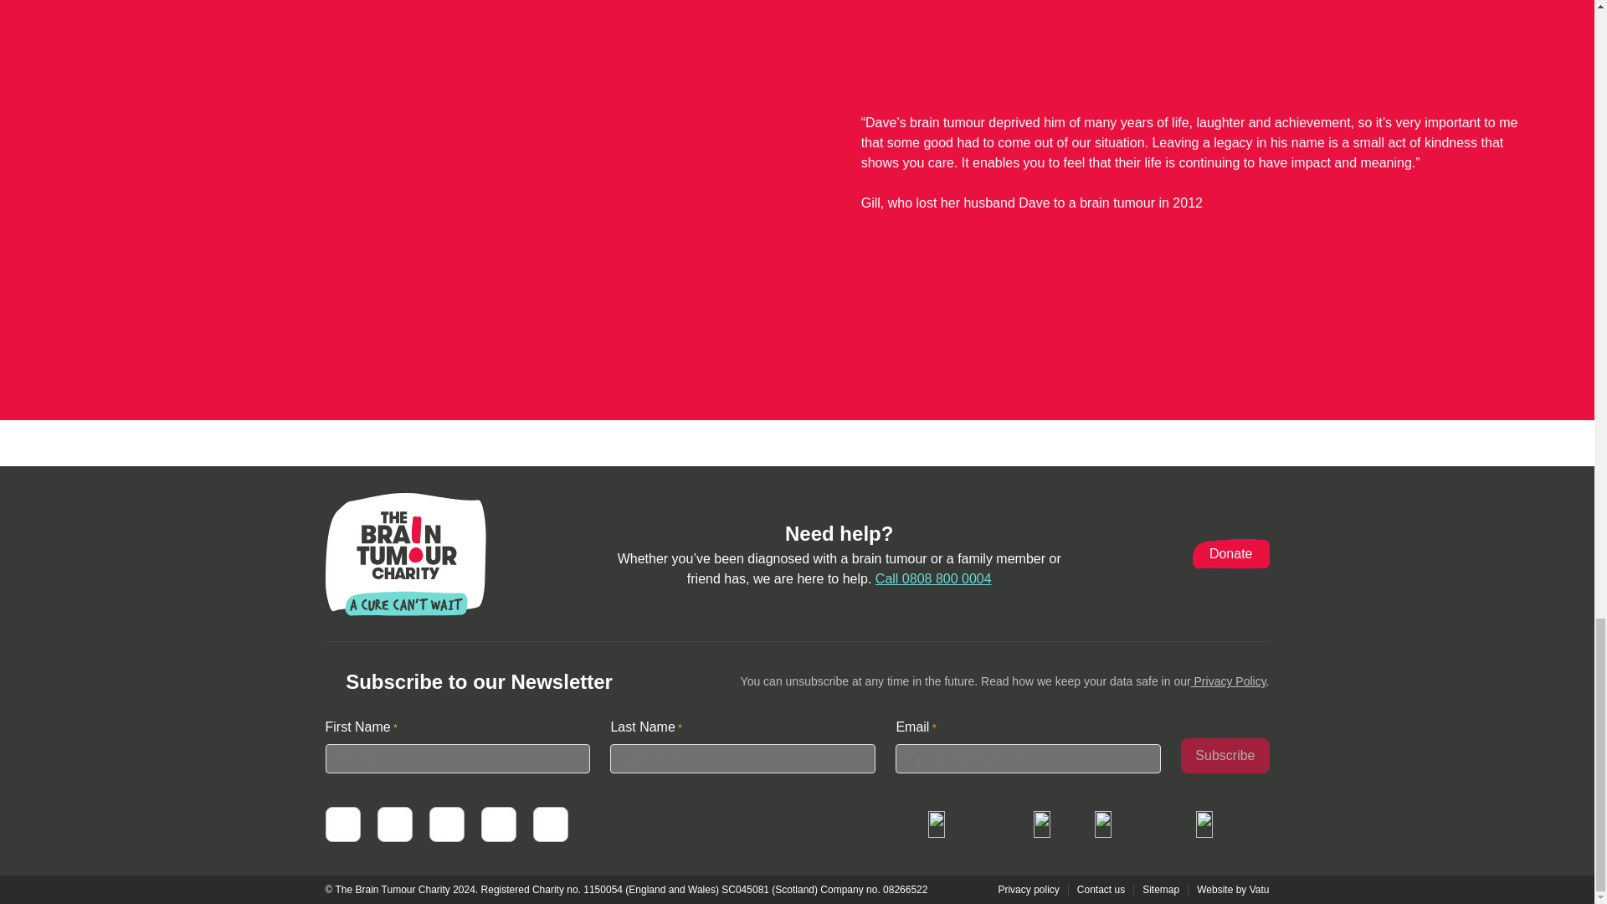 Image resolution: width=1607 pixels, height=904 pixels. Describe the element at coordinates (393, 824) in the screenshot. I see `Twitter` at that location.